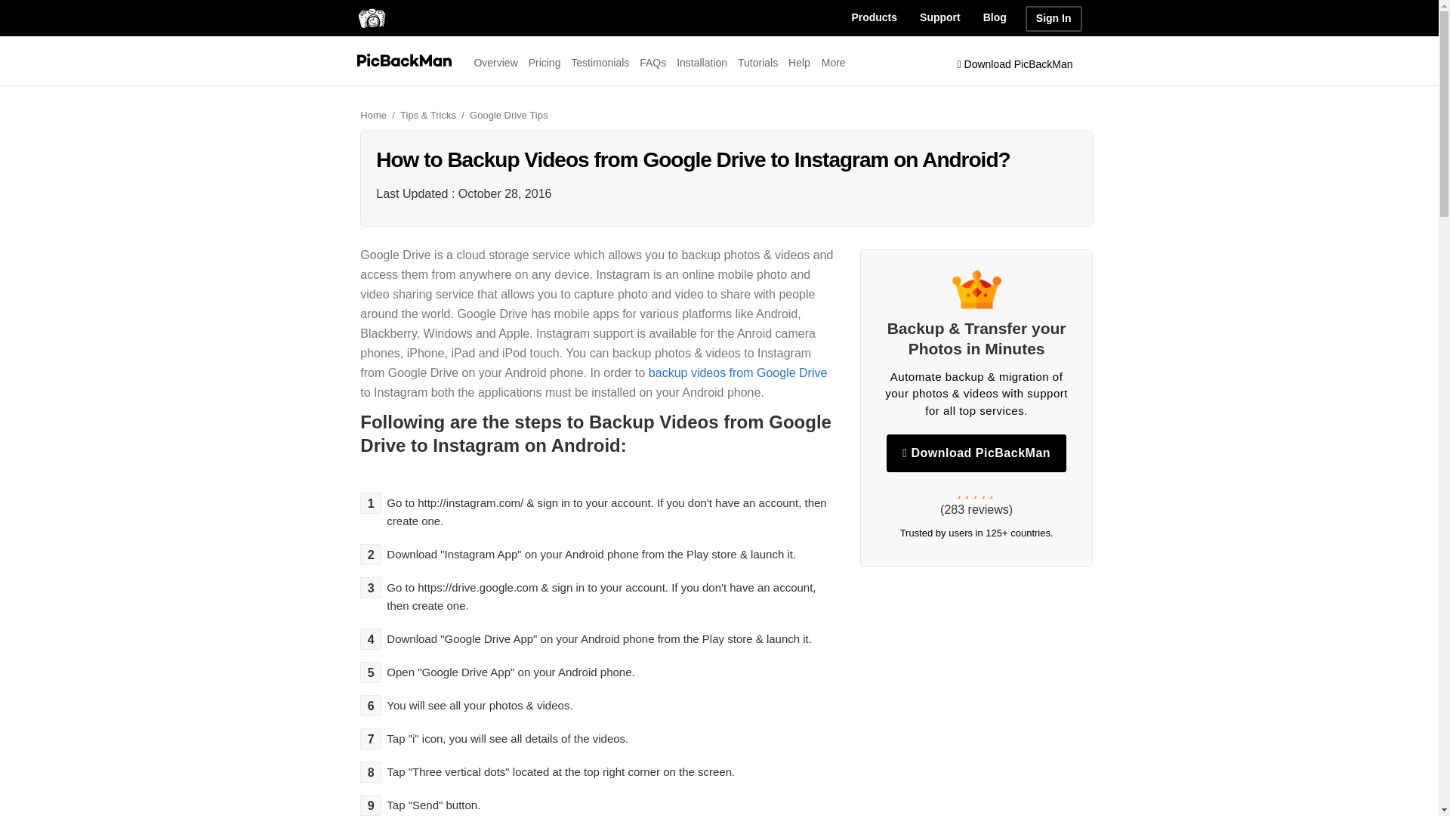 Image resolution: width=1450 pixels, height=816 pixels. Describe the element at coordinates (509, 115) in the screenshot. I see `Google Drive Tips` at that location.